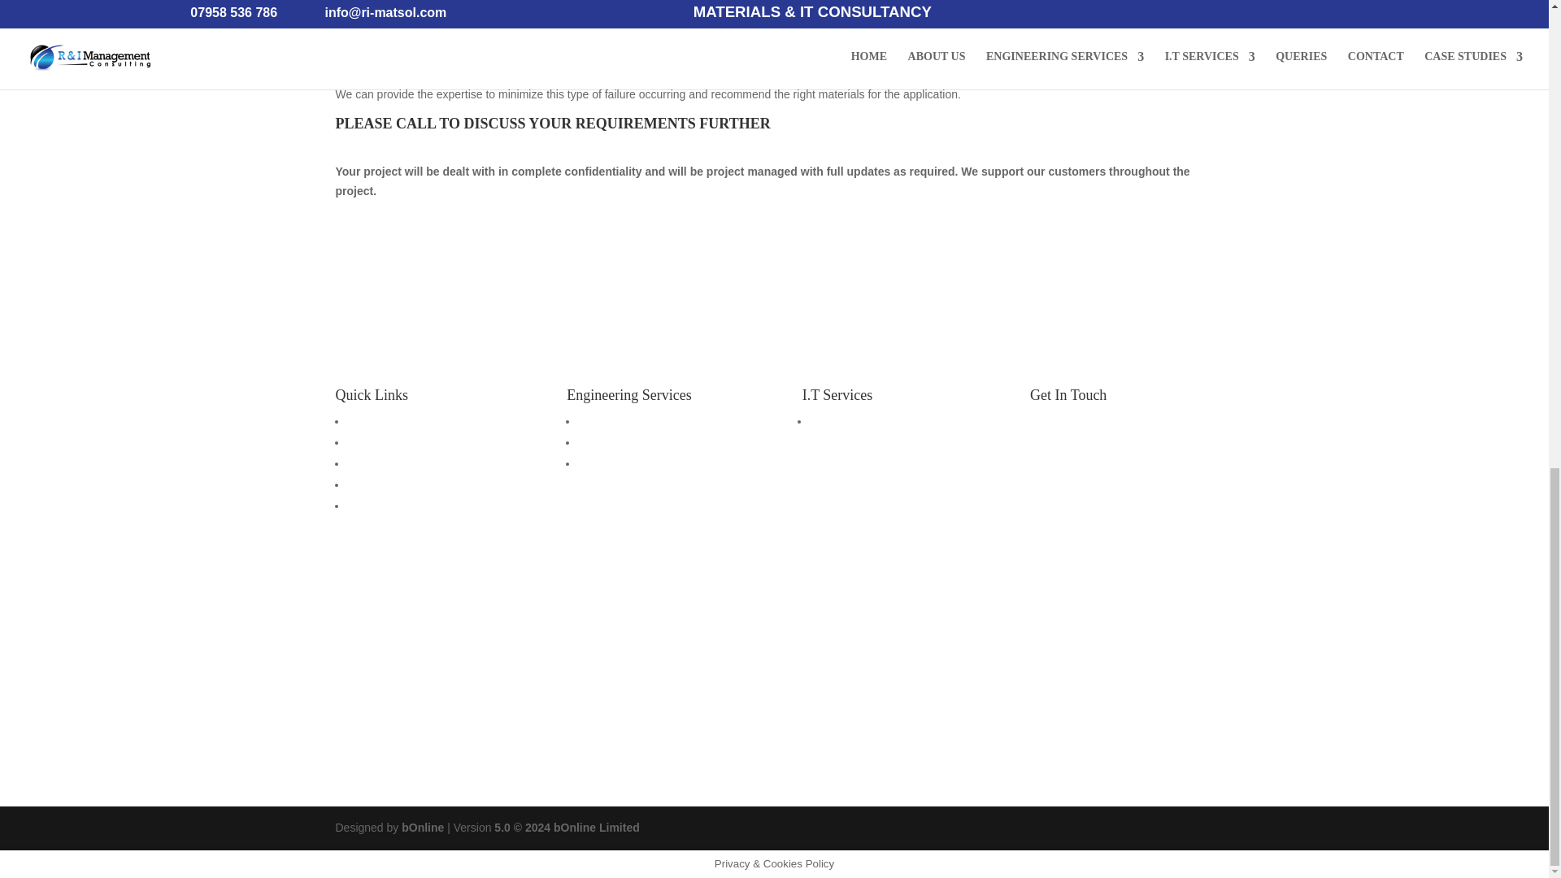 The image size is (1561, 878). What do you see at coordinates (659, 420) in the screenshot?
I see `About Our Engineering Services` at bounding box center [659, 420].